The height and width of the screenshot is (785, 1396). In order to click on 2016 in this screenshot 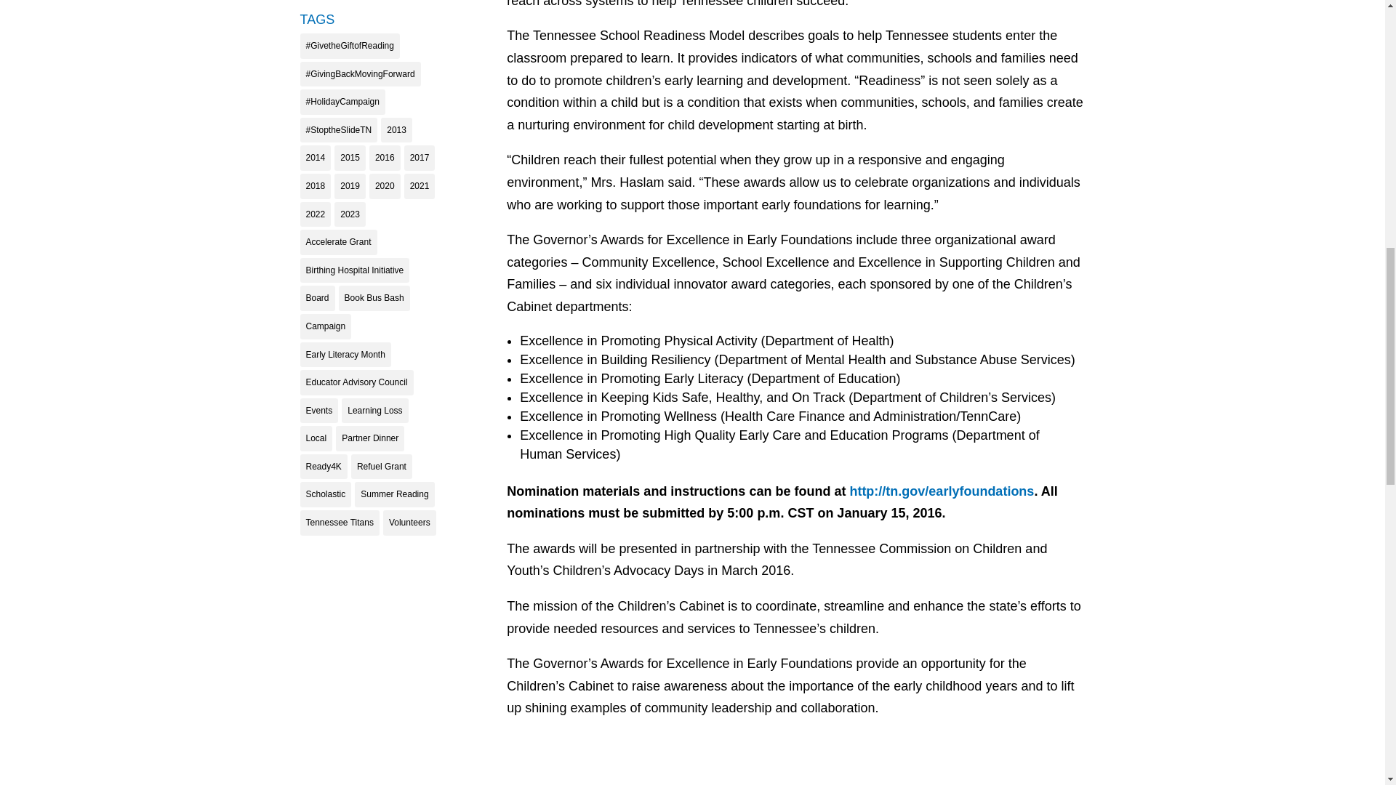, I will do `click(385, 158)`.